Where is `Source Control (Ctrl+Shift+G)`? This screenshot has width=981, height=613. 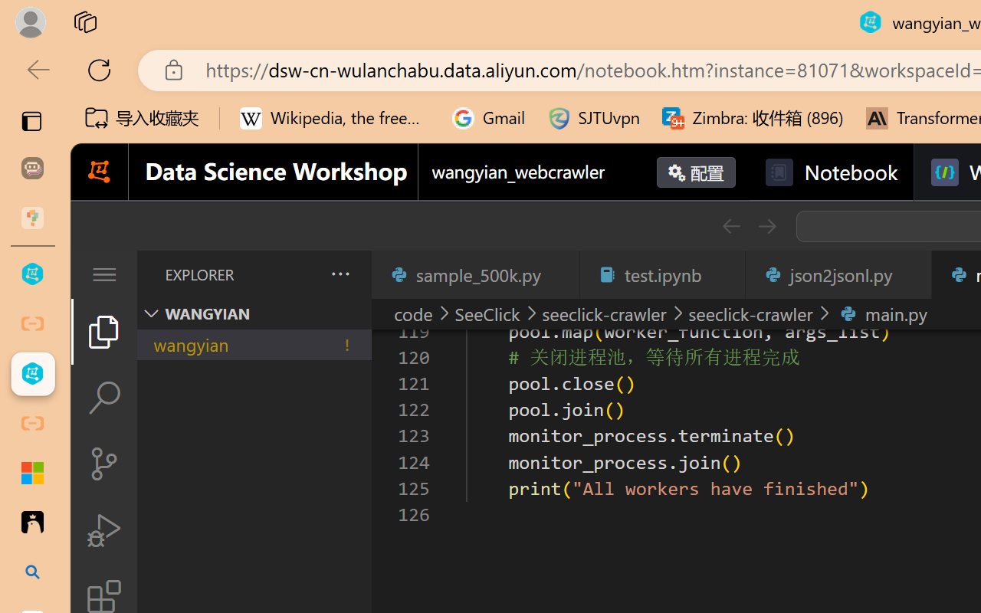 Source Control (Ctrl+Shift+G) is located at coordinates (104, 463).